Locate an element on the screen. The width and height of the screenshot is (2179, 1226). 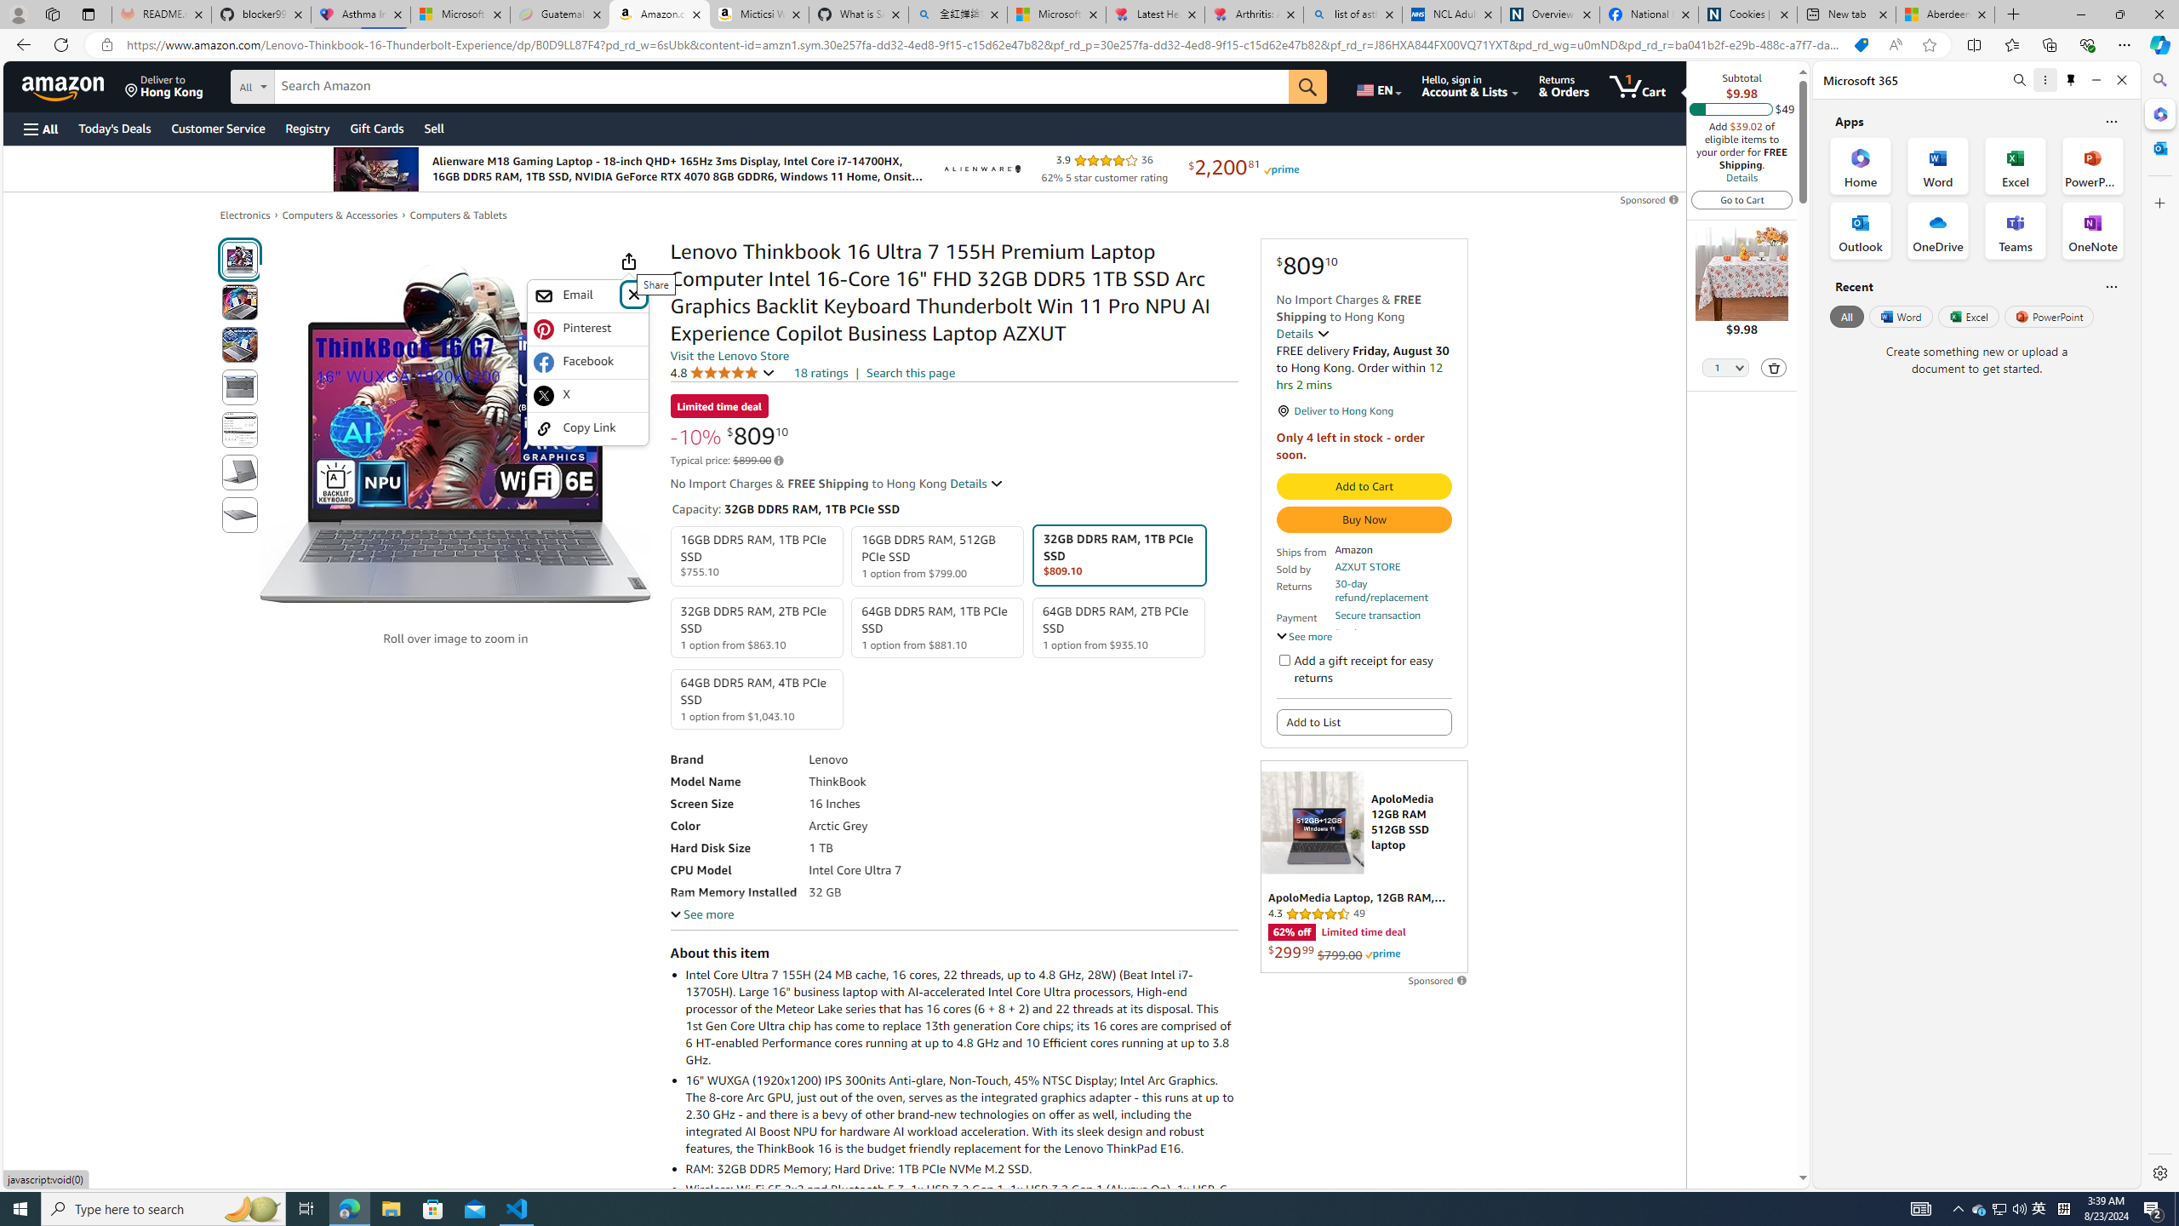
Product support included is located at coordinates (1392, 639).